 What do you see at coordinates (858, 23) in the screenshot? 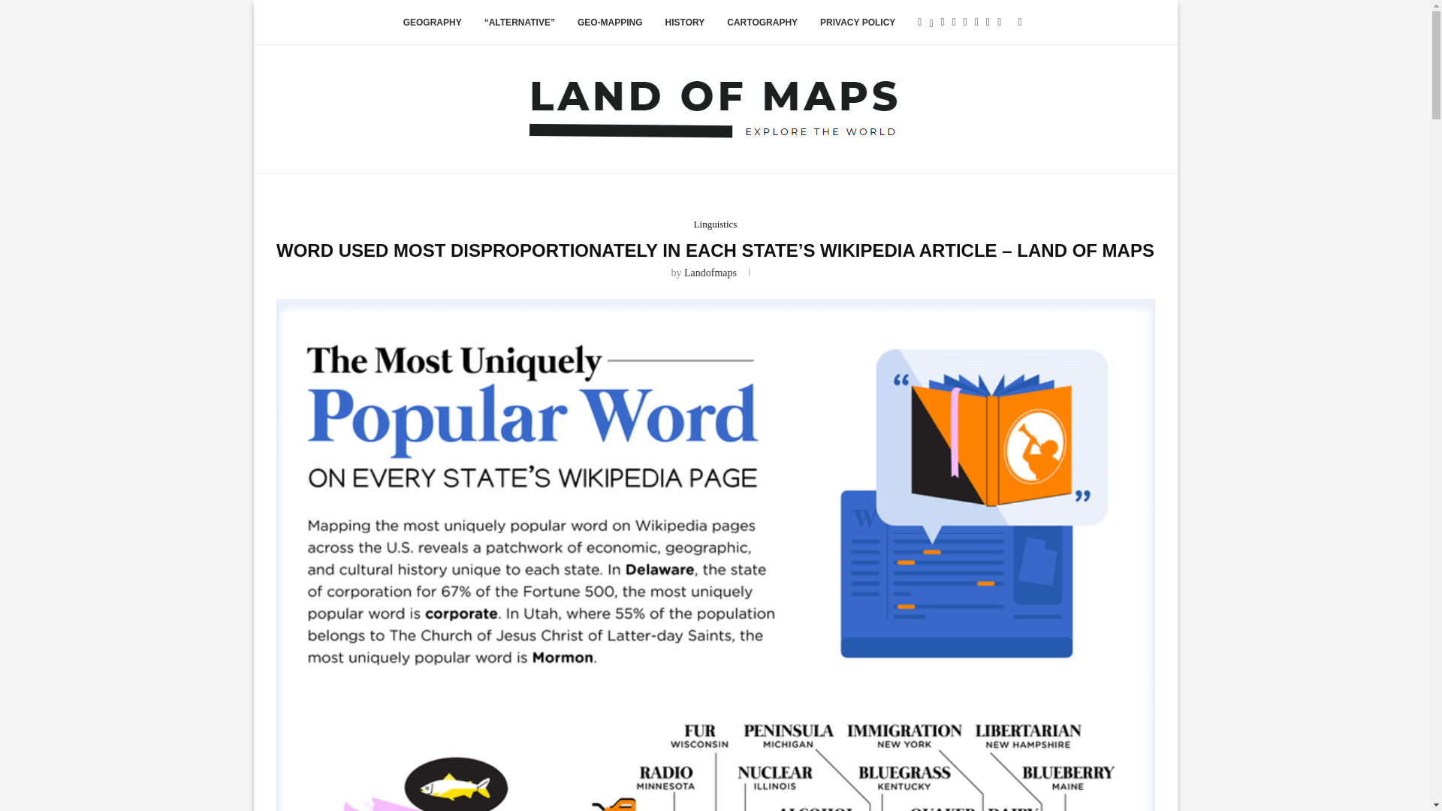
I see `PRIVACY POLICY` at bounding box center [858, 23].